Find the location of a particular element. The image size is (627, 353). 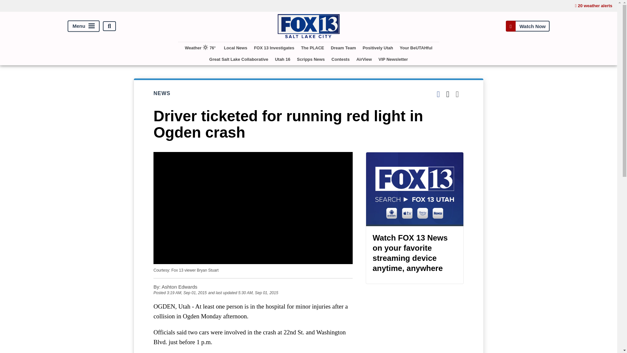

Watch Now is located at coordinates (527, 26).